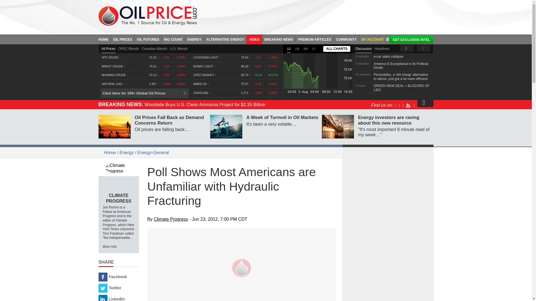 Image resolution: width=536 pixels, height=301 pixels. I want to click on Climate Progress, so click(118, 168).